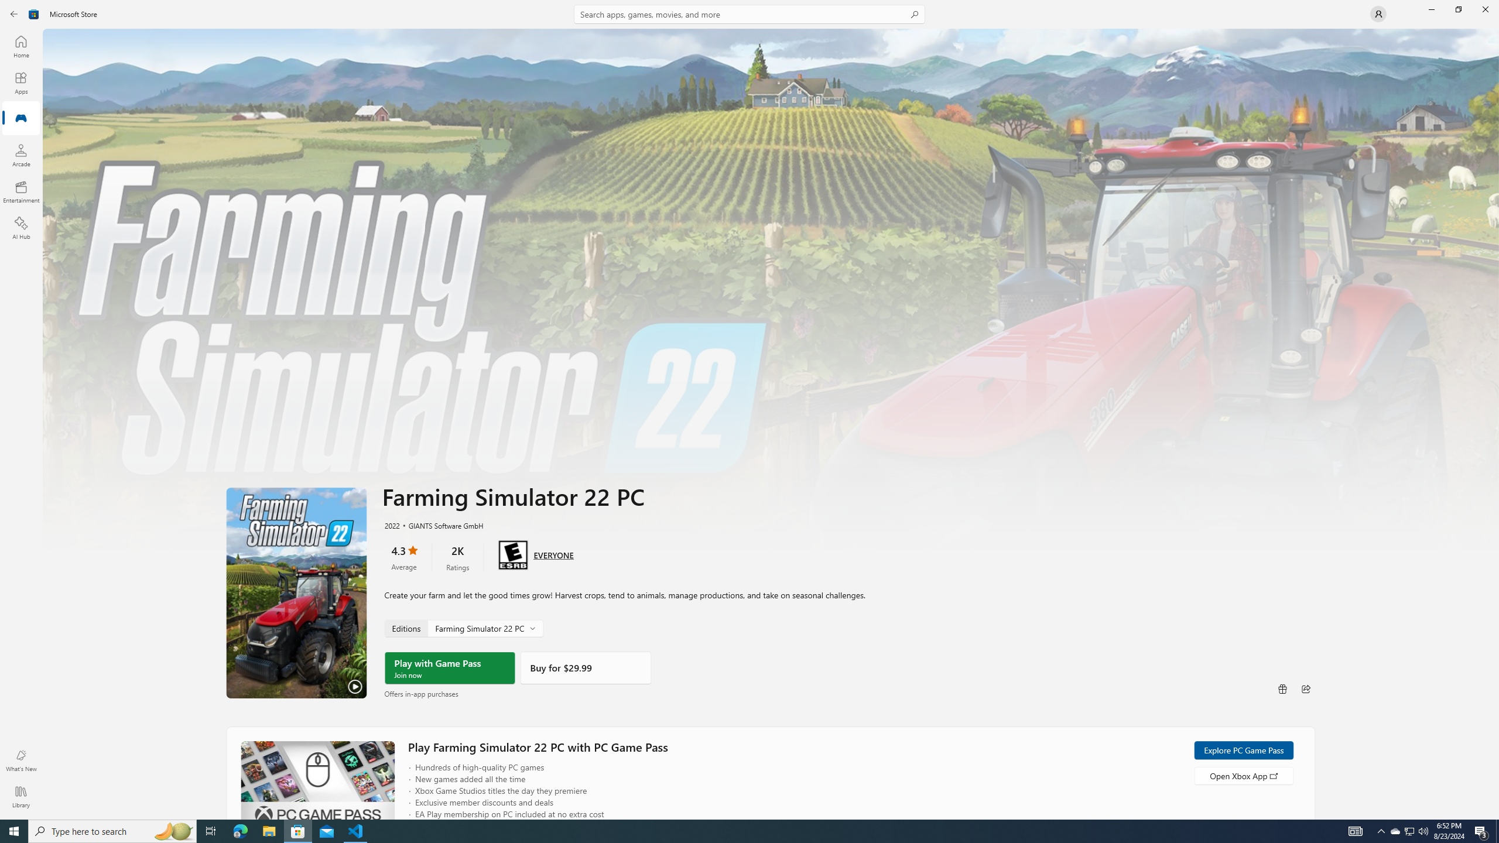 This screenshot has height=843, width=1499. What do you see at coordinates (296, 592) in the screenshot?
I see `Play Trailer` at bounding box center [296, 592].